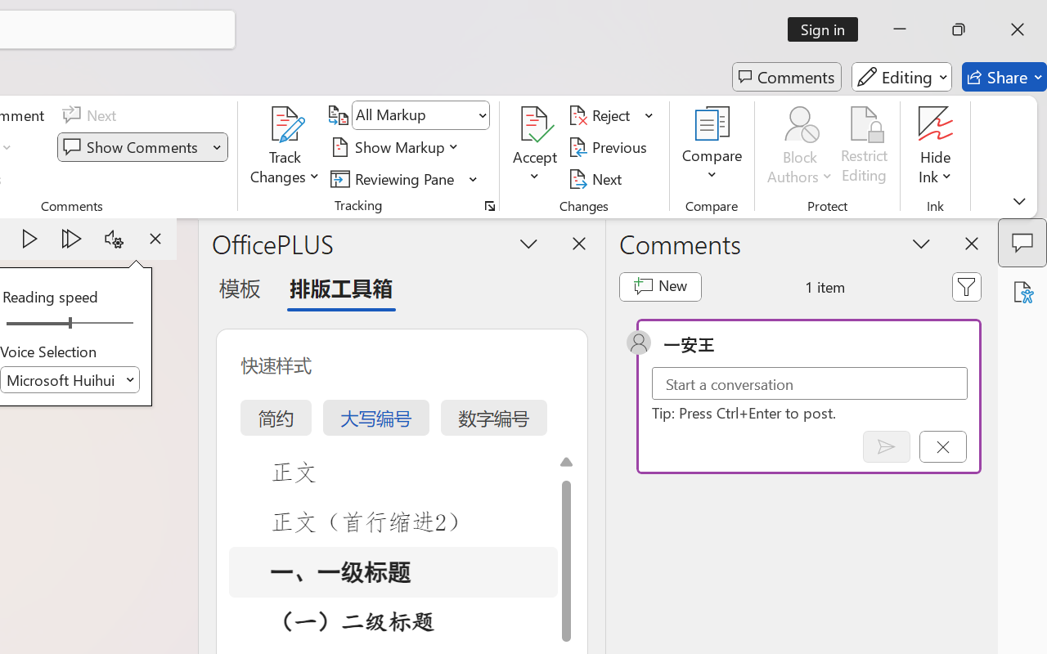 The image size is (1047, 654). What do you see at coordinates (72, 239) in the screenshot?
I see `Next Paragraph` at bounding box center [72, 239].